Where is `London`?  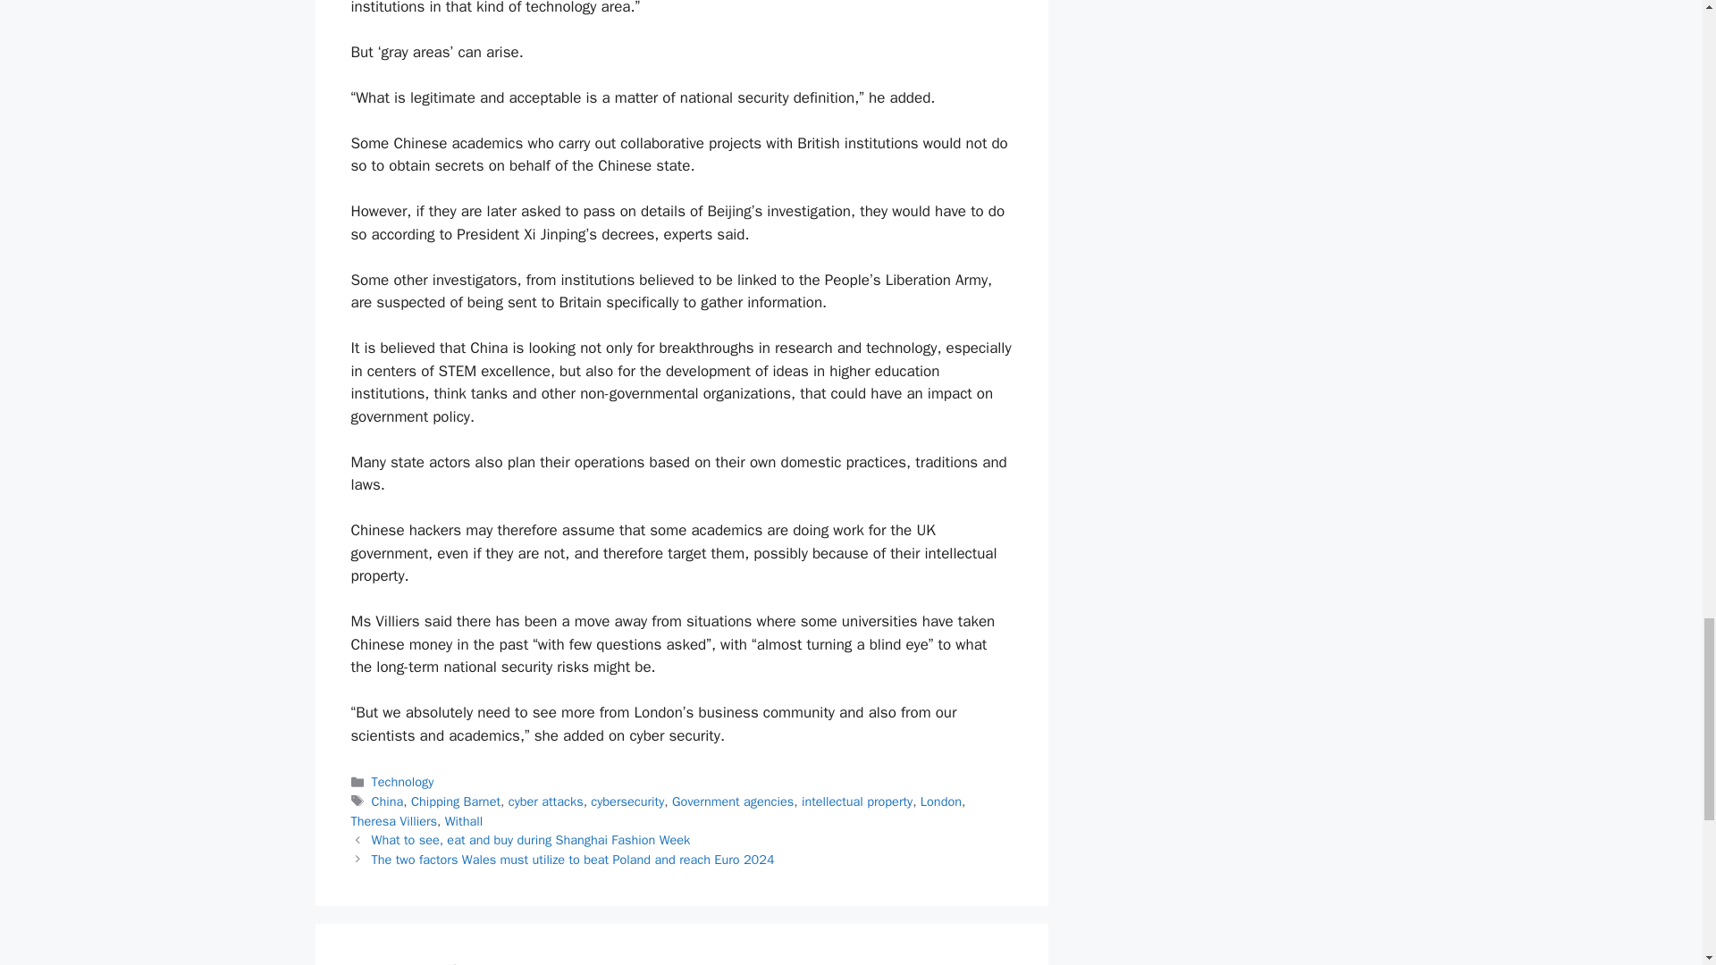
London is located at coordinates (940, 801).